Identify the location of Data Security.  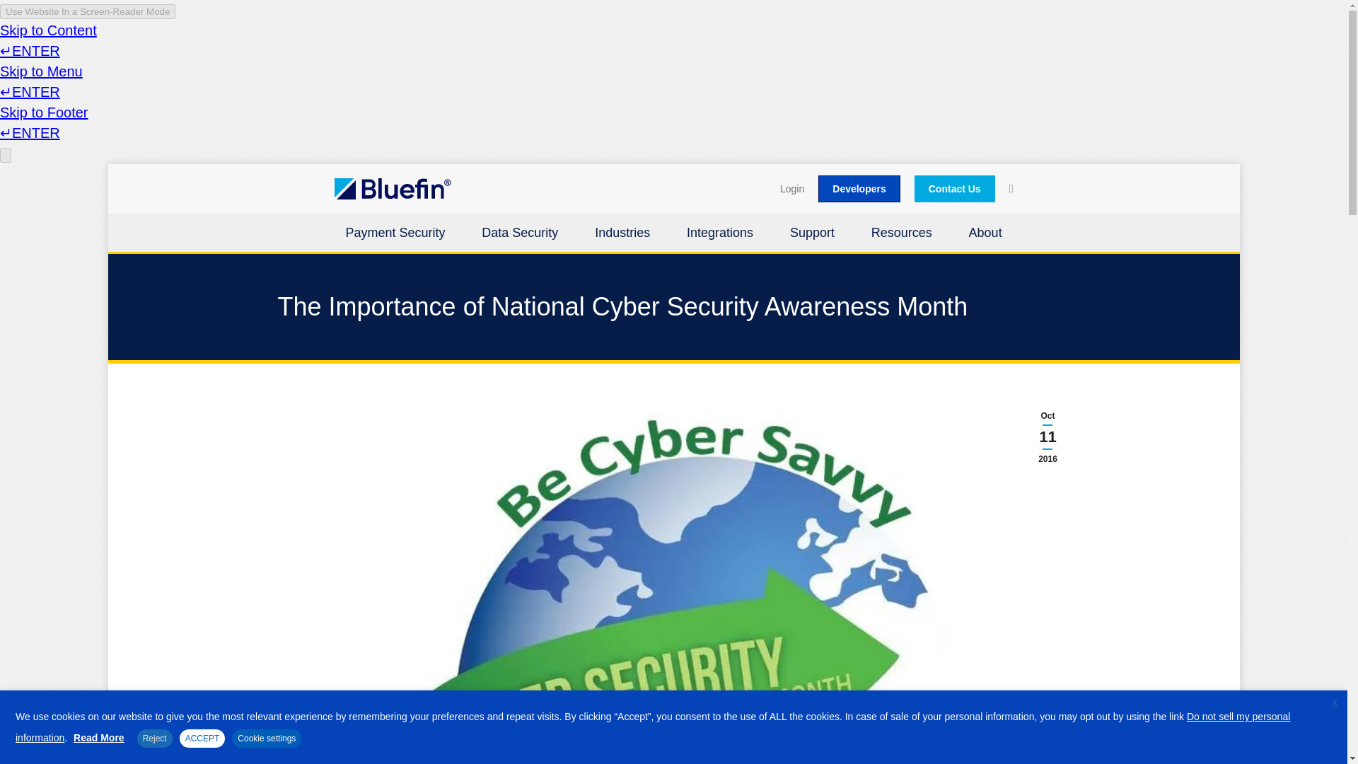
(519, 235).